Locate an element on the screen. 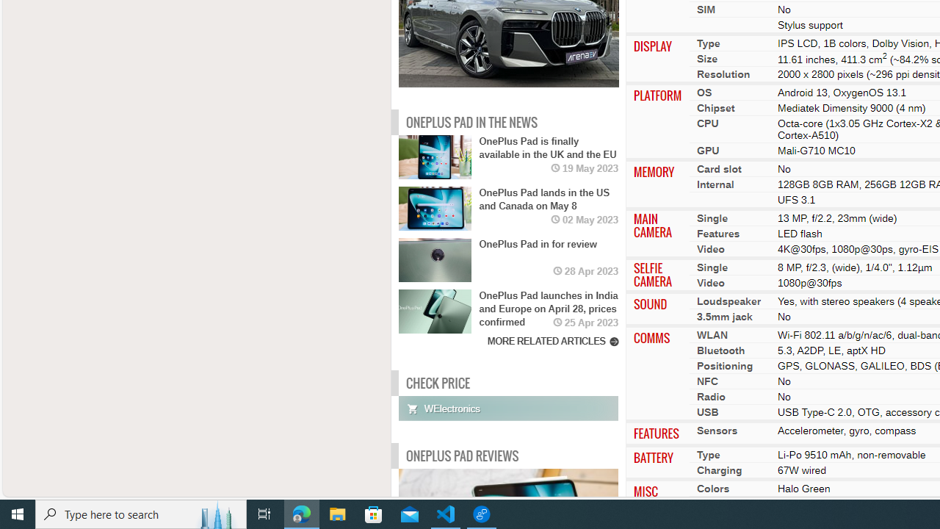 Image resolution: width=940 pixels, height=529 pixels. USB is located at coordinates (708, 412).